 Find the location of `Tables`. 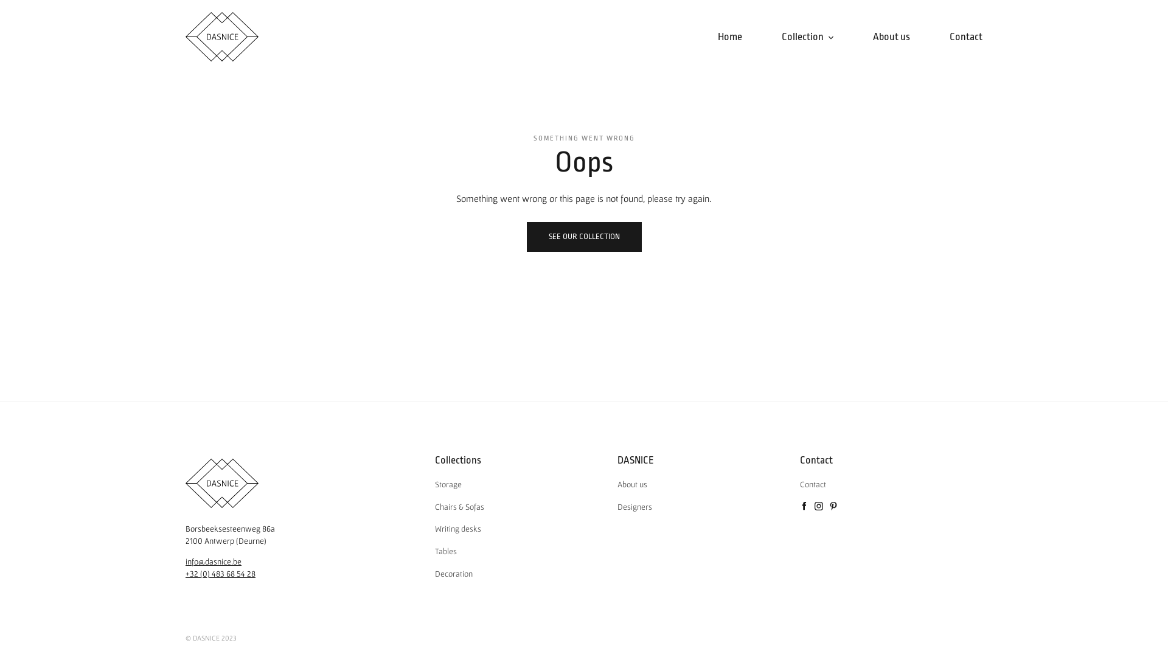

Tables is located at coordinates (446, 551).